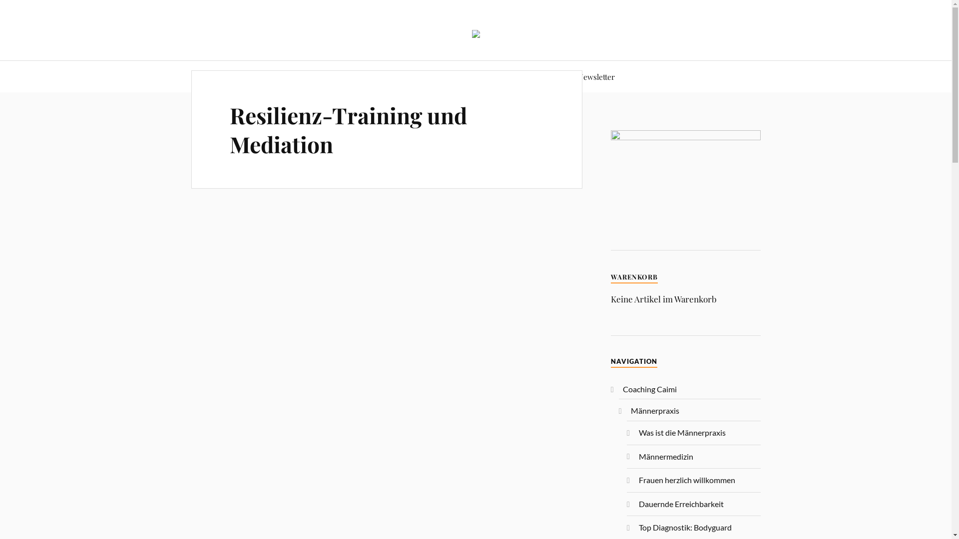 This screenshot has width=959, height=539. What do you see at coordinates (681, 504) in the screenshot?
I see `Dauernde Erreichbarkeit` at bounding box center [681, 504].